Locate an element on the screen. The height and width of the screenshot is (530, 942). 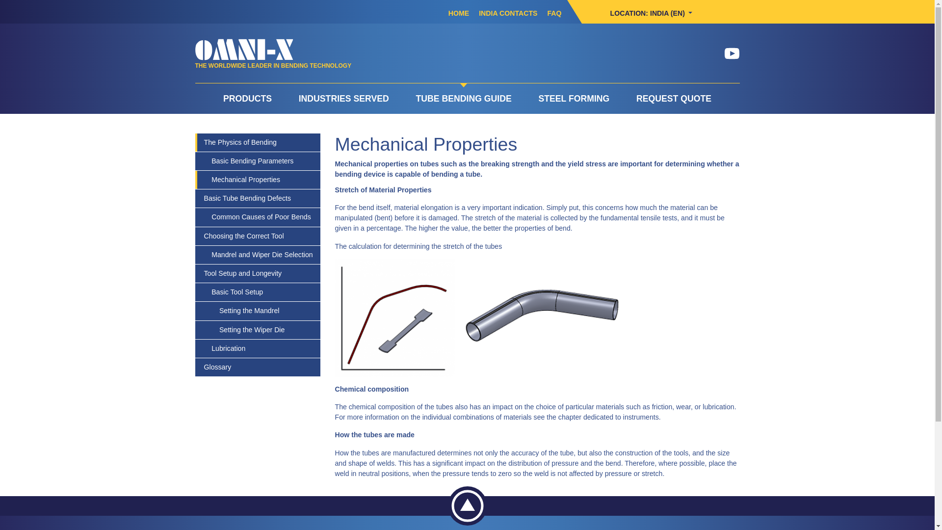
    Mechanical Properties is located at coordinates (258, 180).